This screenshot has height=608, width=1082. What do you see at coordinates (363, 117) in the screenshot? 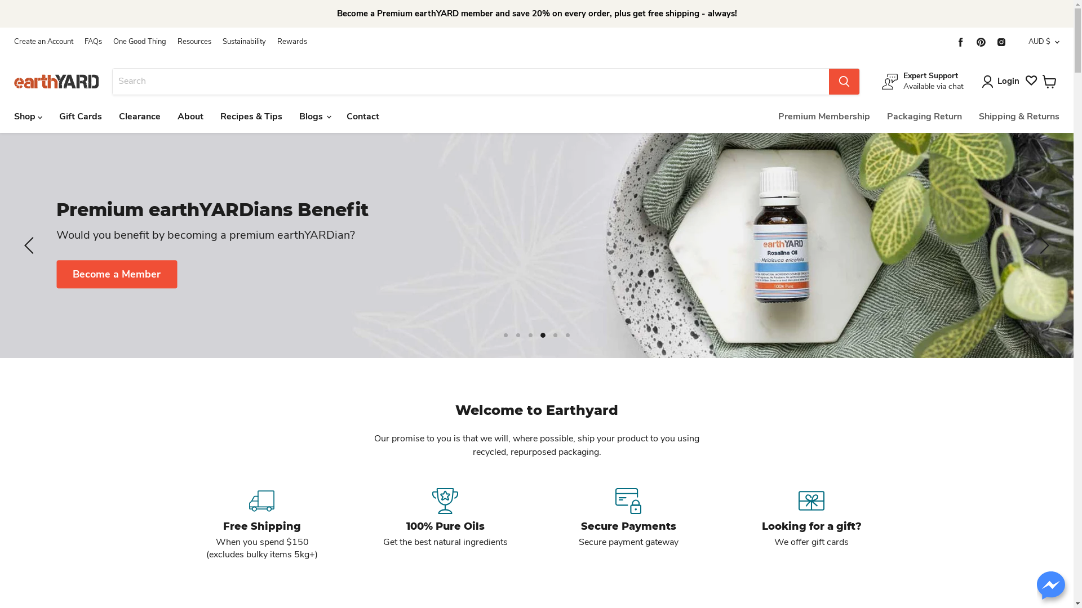
I see `Contact` at bounding box center [363, 117].